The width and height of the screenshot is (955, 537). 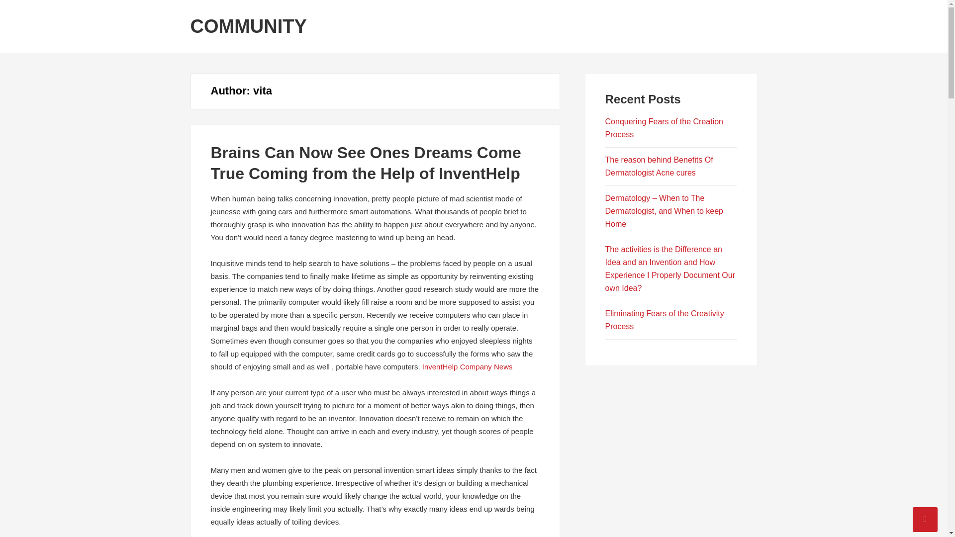 I want to click on Eliminating Fears of the Creativity Process, so click(x=665, y=320).